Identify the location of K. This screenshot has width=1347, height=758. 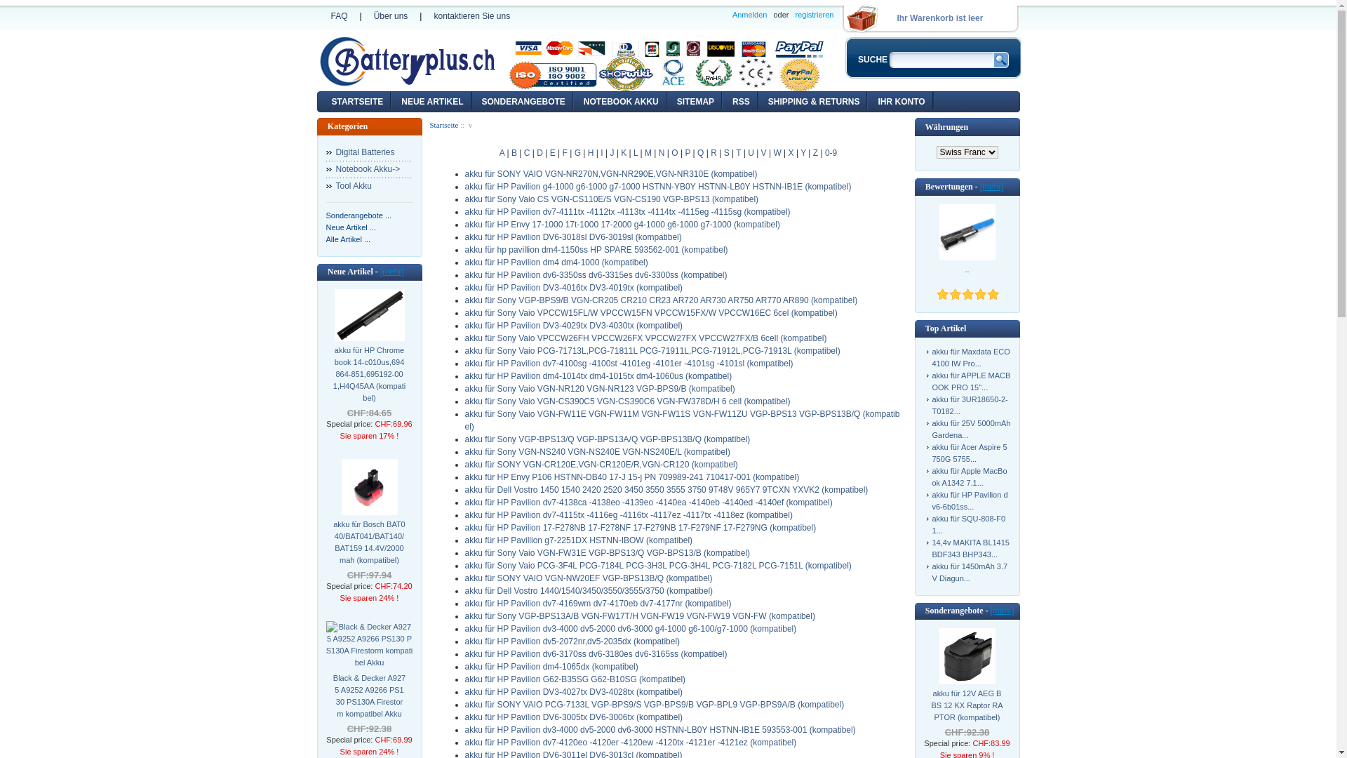
(624, 153).